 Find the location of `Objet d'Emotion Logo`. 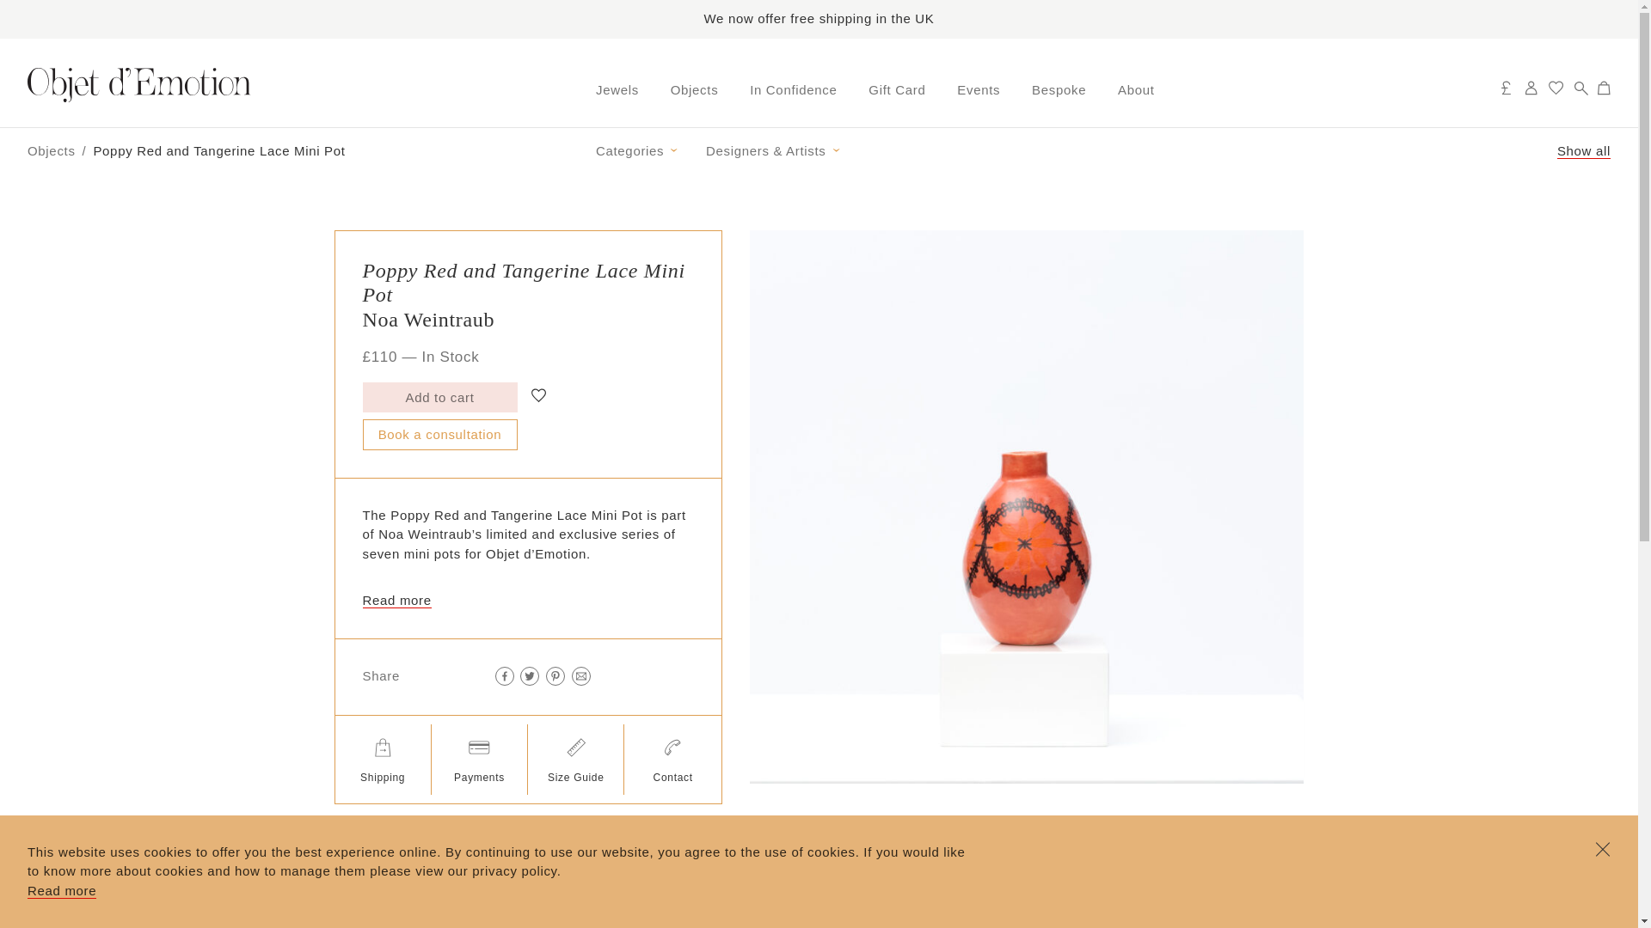

Objet d'Emotion Logo is located at coordinates (139, 84).